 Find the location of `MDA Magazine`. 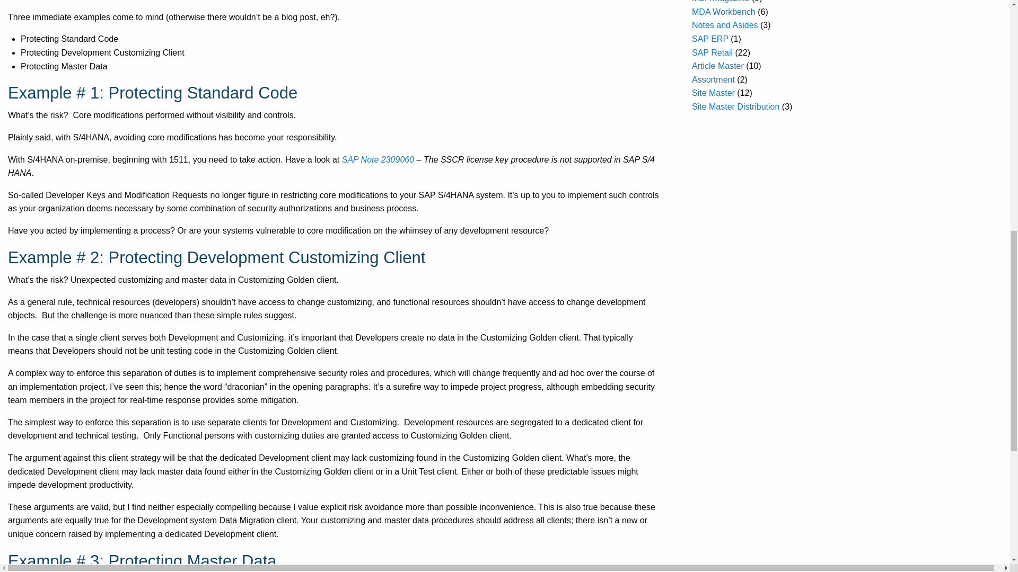

MDA Magazine is located at coordinates (721, 1).